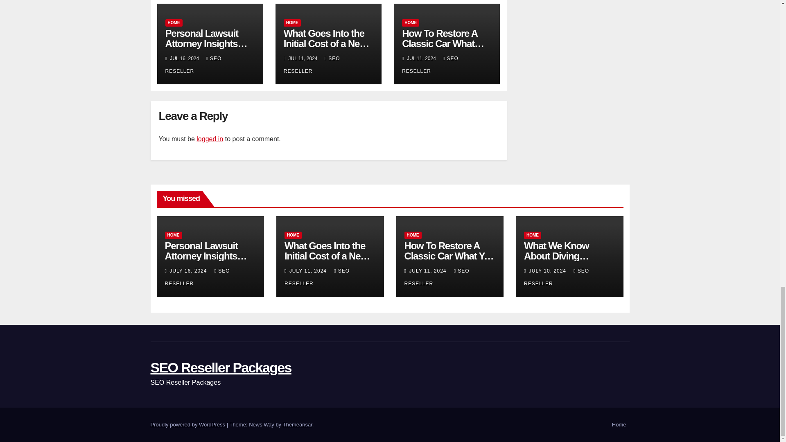  Describe the element at coordinates (312, 65) in the screenshot. I see `SEO RESELLER` at that location.